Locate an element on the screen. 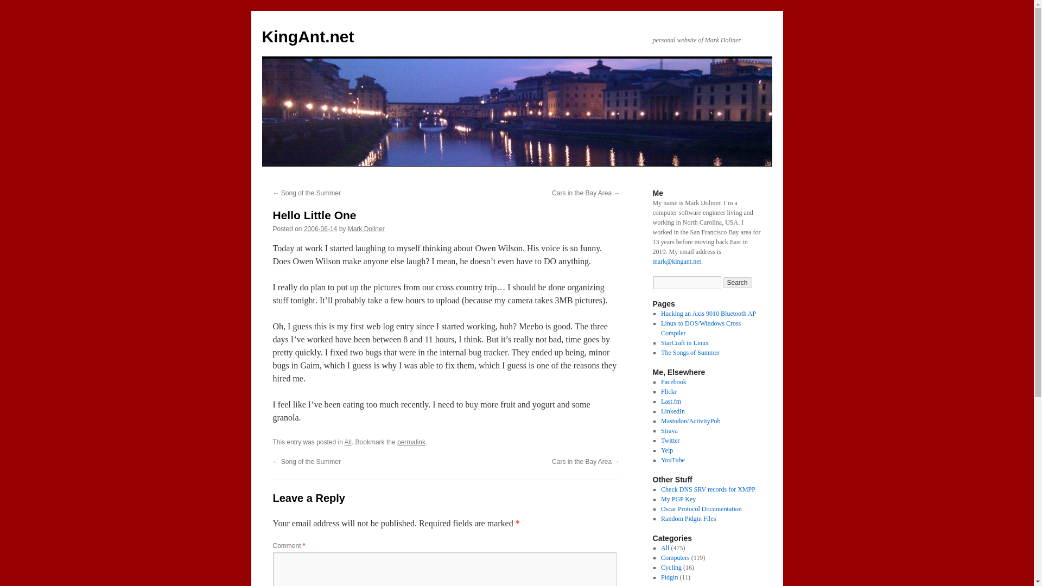  LinkedIn is located at coordinates (672, 411).